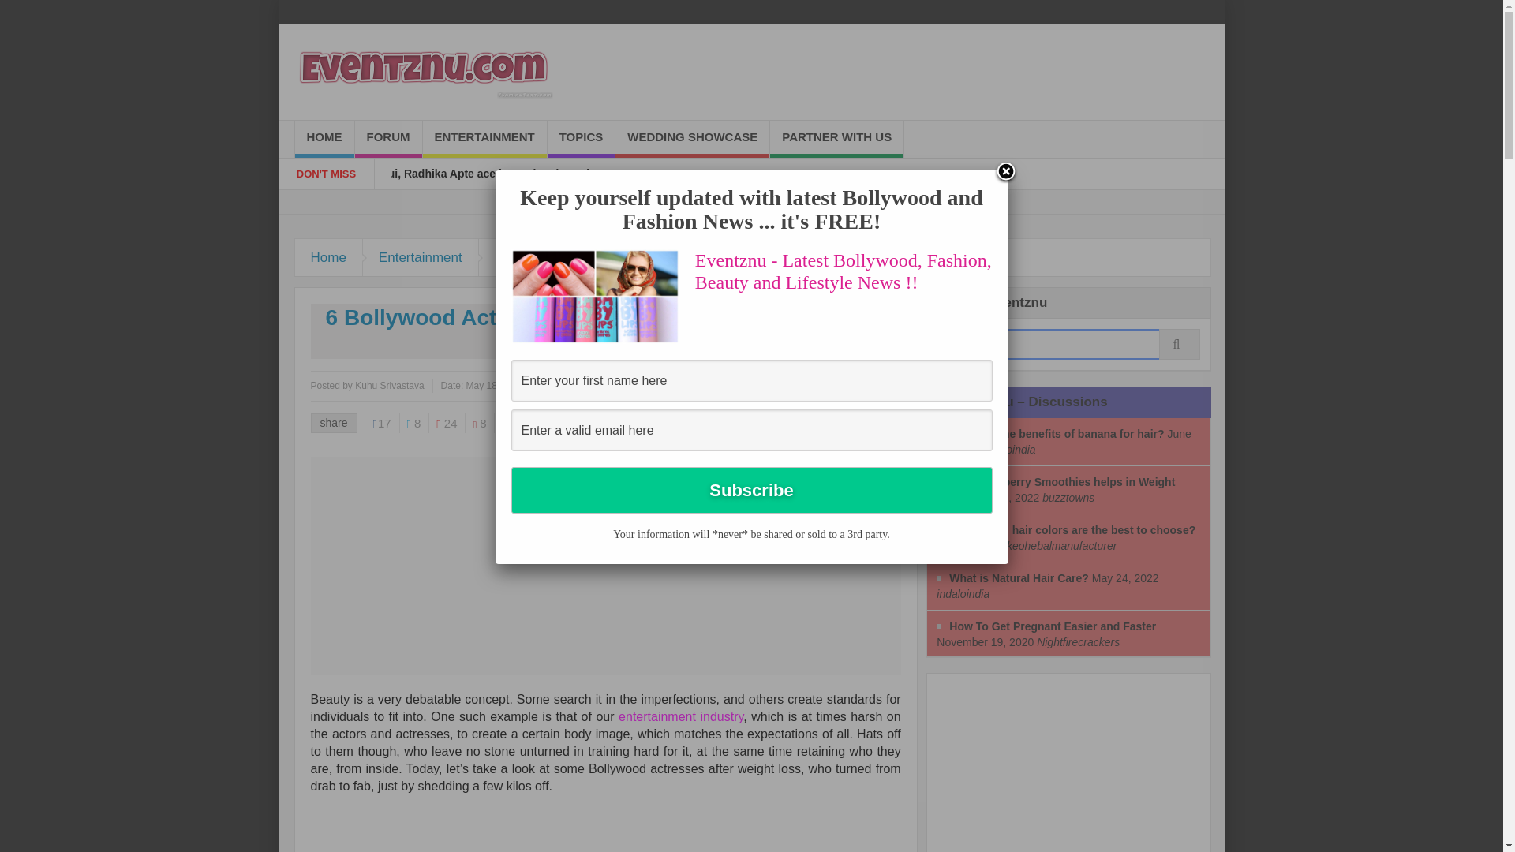 The width and height of the screenshot is (1515, 852). What do you see at coordinates (389, 385) in the screenshot?
I see `Kuhu Srivastava` at bounding box center [389, 385].